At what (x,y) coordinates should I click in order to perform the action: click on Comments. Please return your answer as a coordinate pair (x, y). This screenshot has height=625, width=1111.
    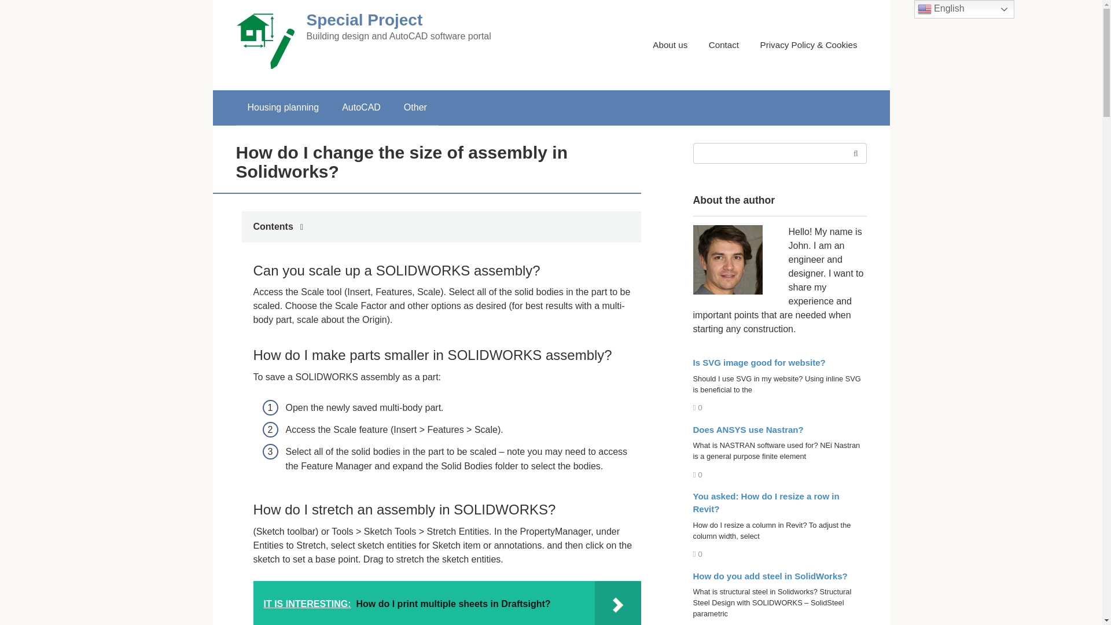
    Looking at the image, I should click on (698, 407).